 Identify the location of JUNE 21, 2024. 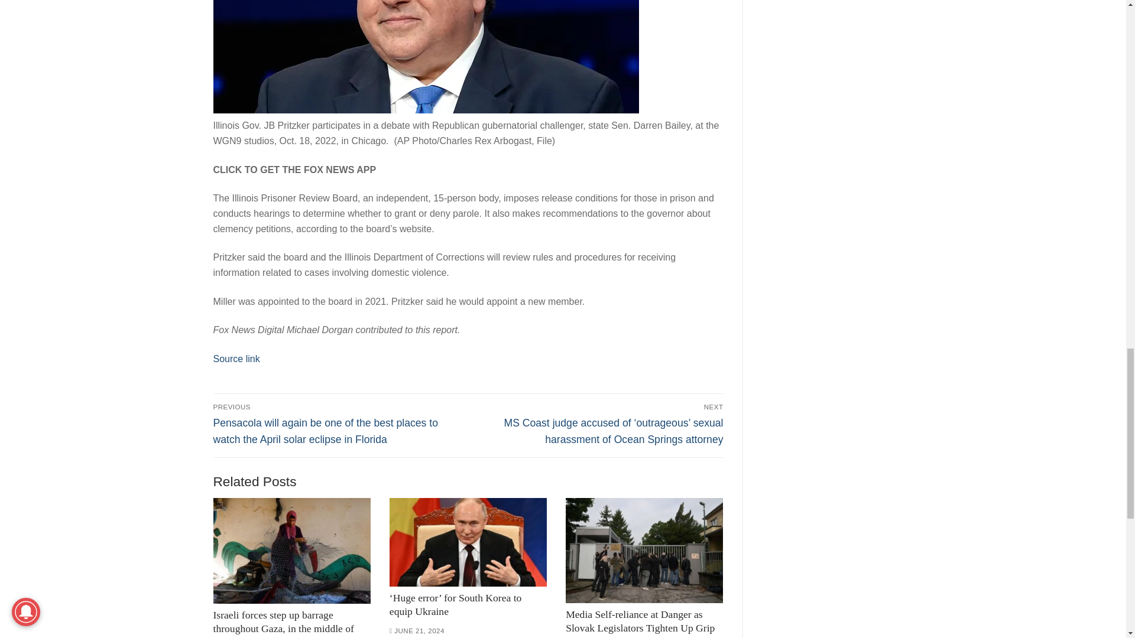
(417, 630).